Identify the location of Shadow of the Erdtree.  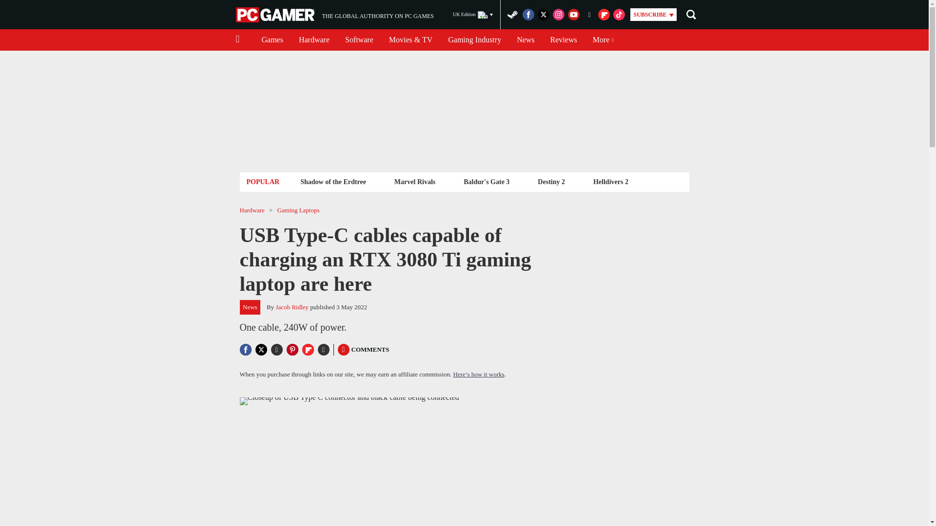
(333, 181).